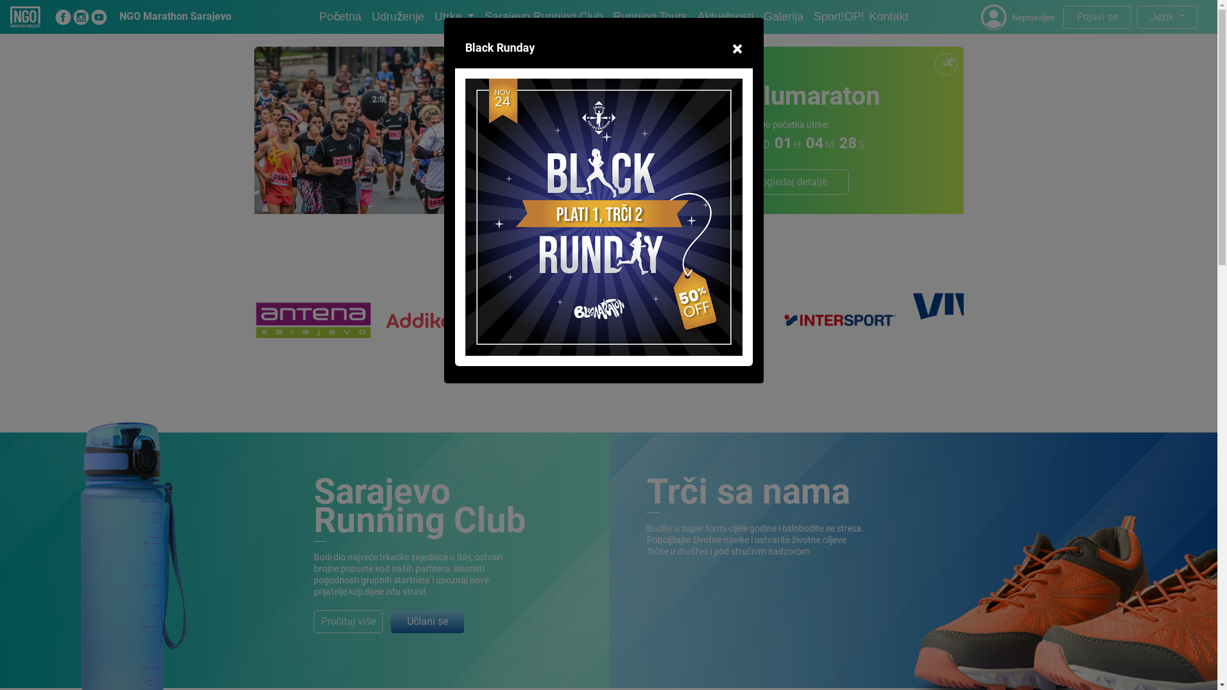 Image resolution: width=1227 pixels, height=690 pixels. I want to click on Pogledaj detalje, so click(790, 181).